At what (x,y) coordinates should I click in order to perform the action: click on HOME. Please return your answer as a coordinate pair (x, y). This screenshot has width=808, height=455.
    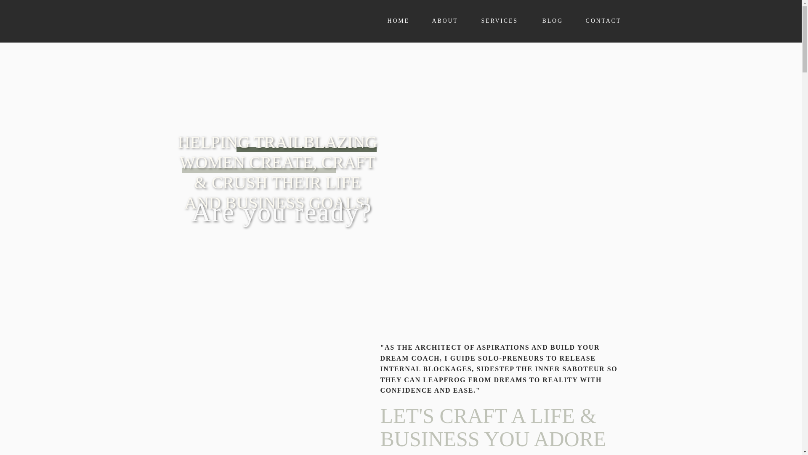
    Looking at the image, I should click on (398, 21).